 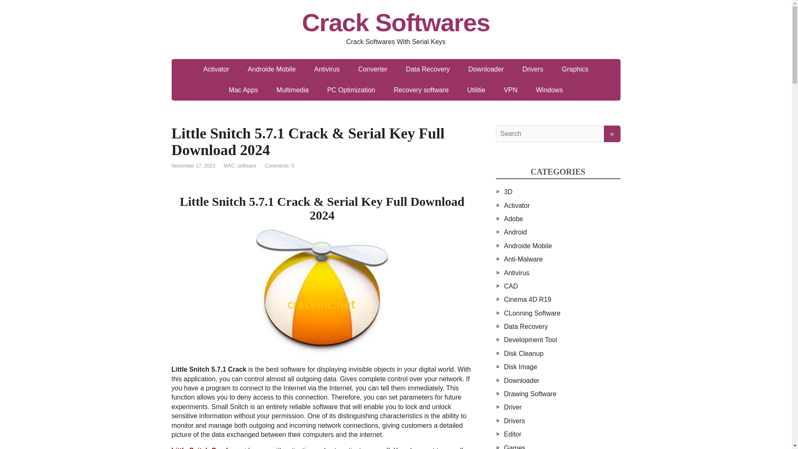 What do you see at coordinates (486, 69) in the screenshot?
I see `Downloader` at bounding box center [486, 69].